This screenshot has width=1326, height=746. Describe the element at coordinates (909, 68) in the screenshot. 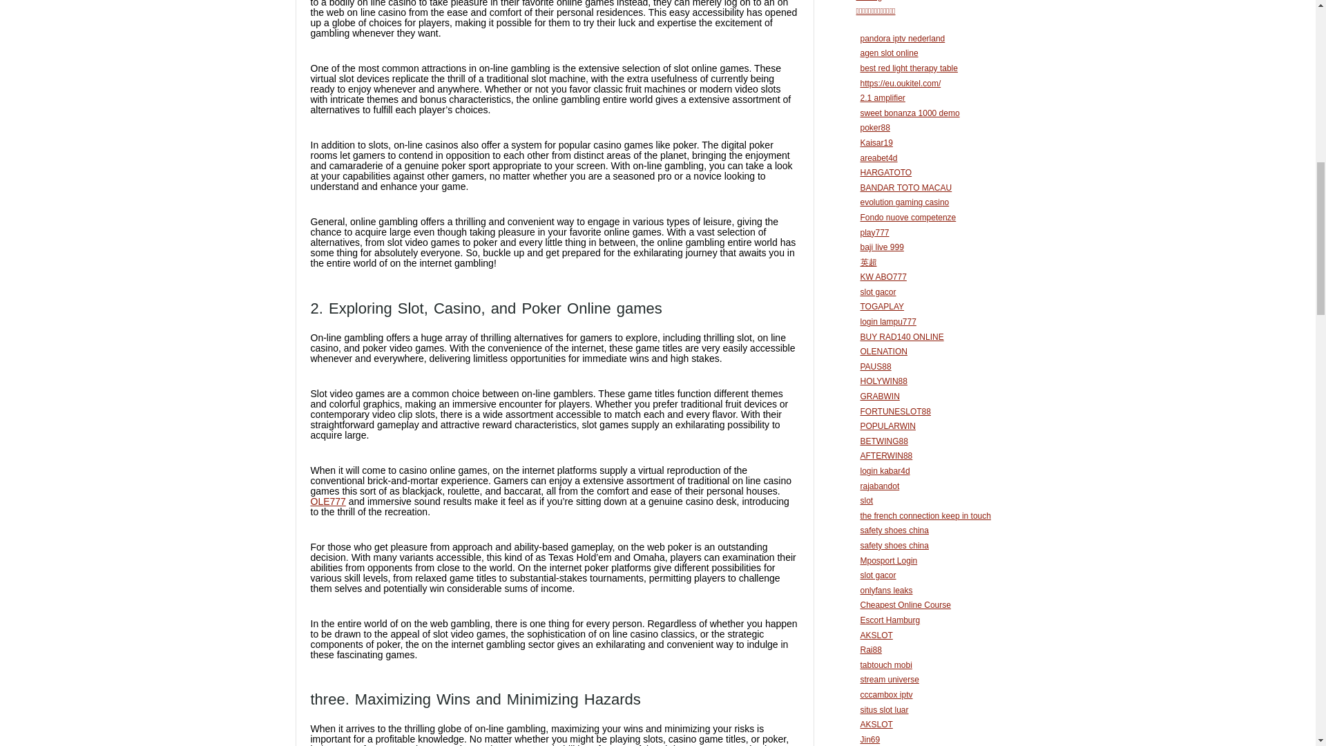

I see `best red light therapy table` at that location.